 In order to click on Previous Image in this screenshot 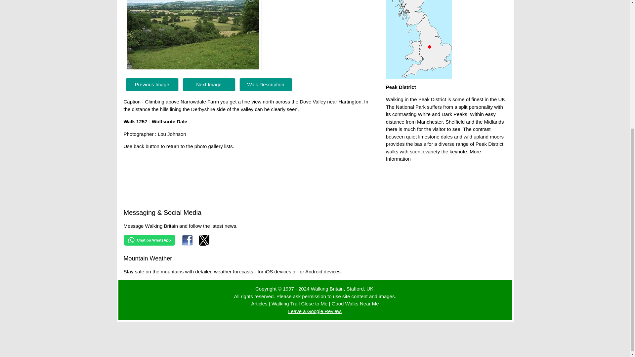, I will do `click(152, 84)`.